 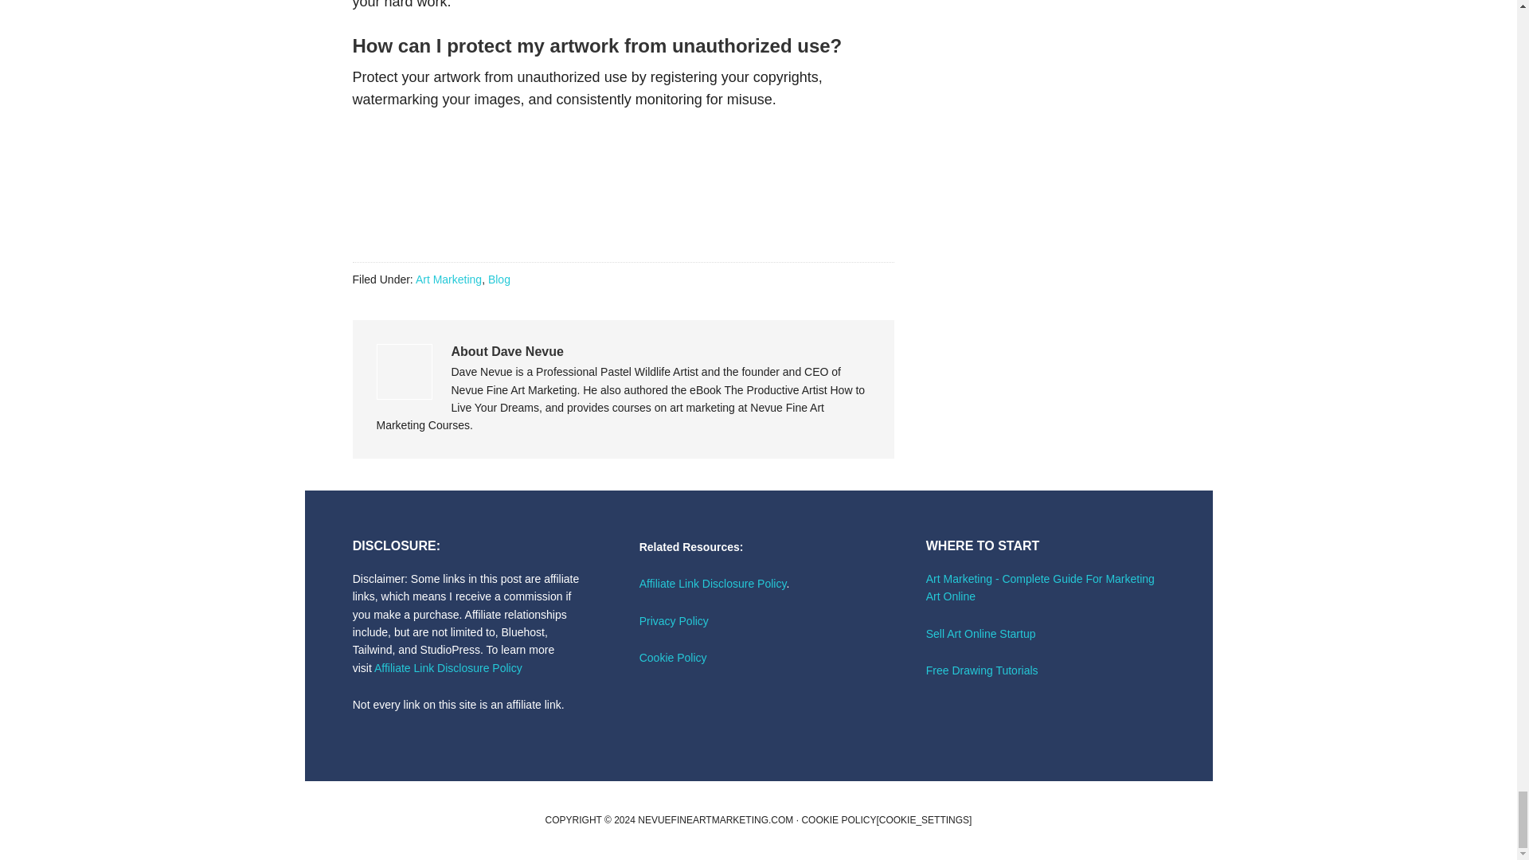 I want to click on Blog, so click(x=499, y=279).